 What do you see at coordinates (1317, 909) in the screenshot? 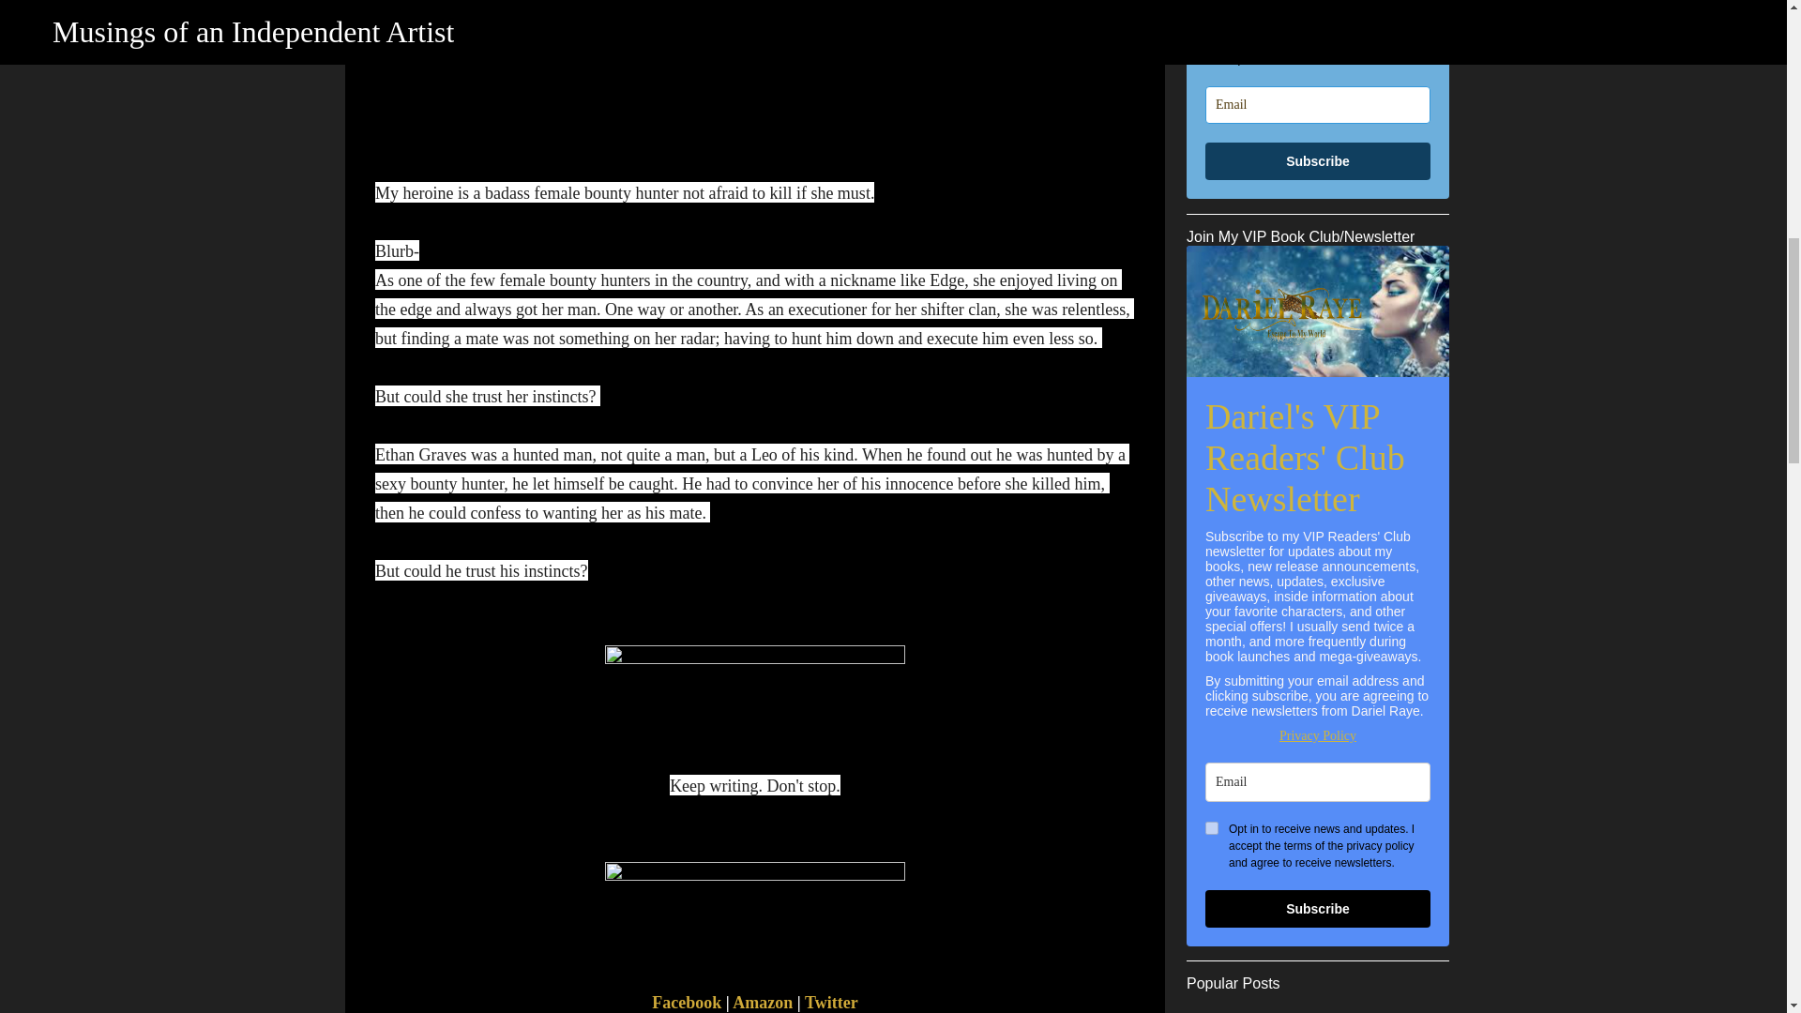
I see `Subscribe` at bounding box center [1317, 909].